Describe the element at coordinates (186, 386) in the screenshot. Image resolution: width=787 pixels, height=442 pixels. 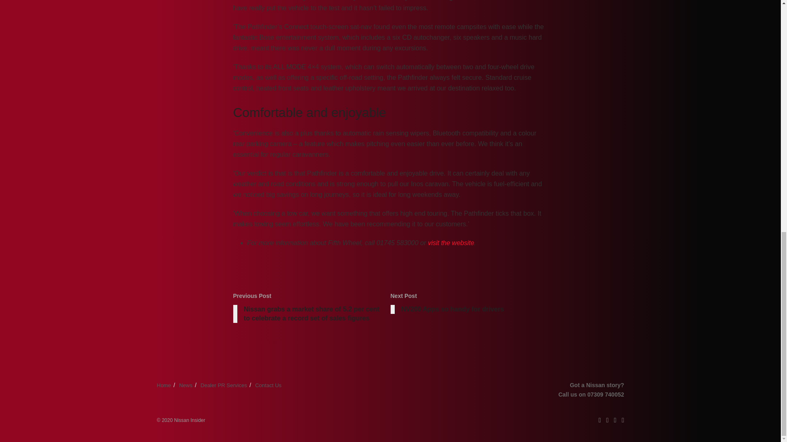
I see `News` at that location.